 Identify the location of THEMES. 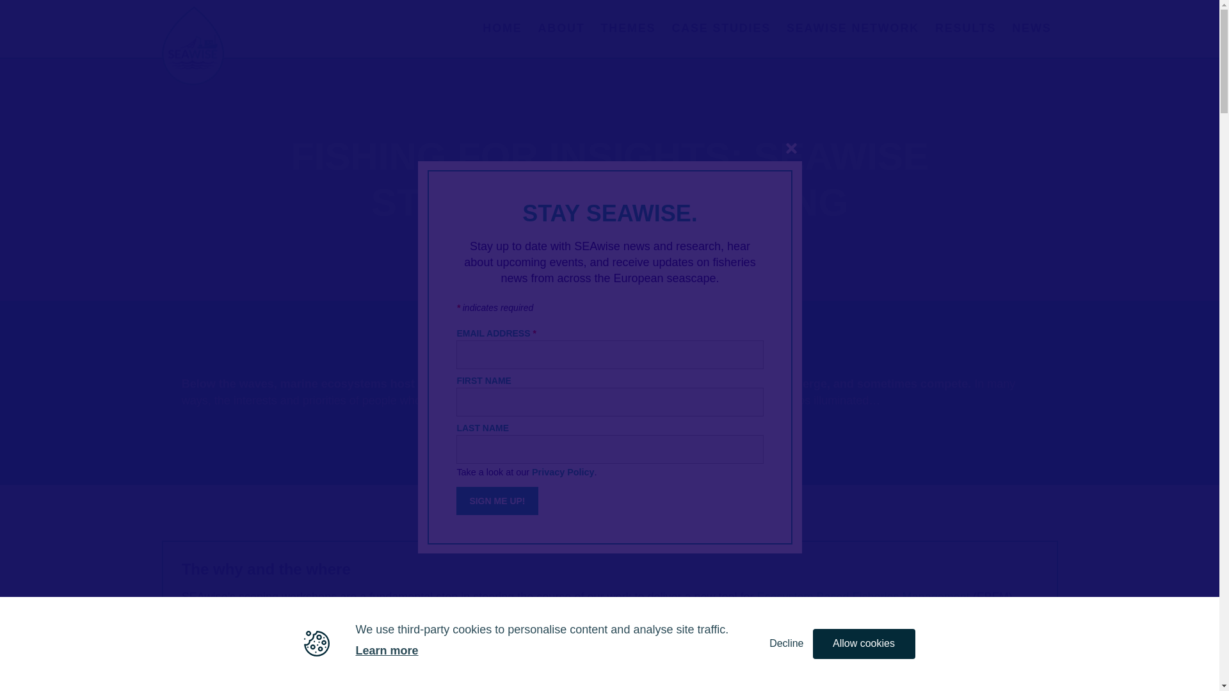
(629, 28).